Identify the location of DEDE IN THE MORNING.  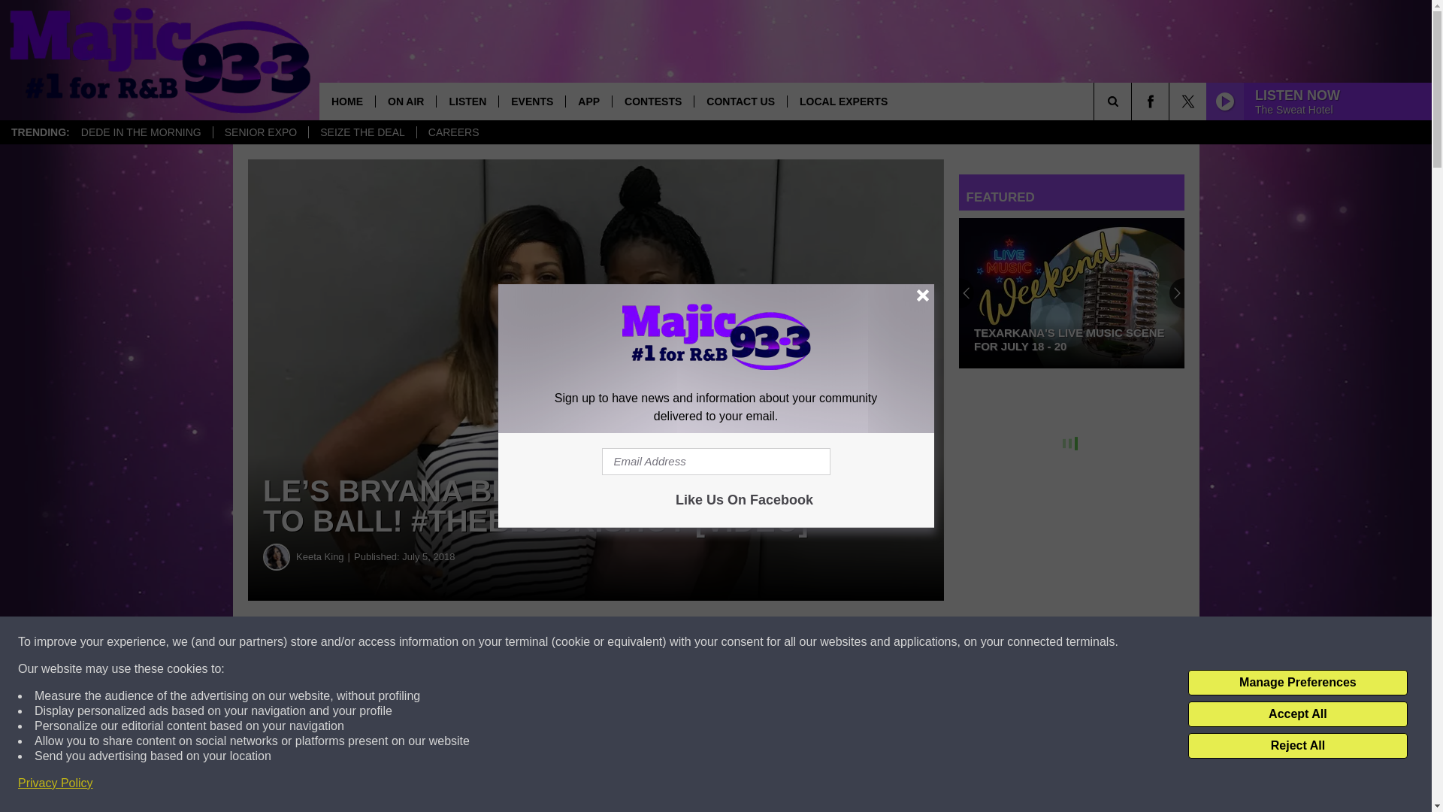
(141, 132).